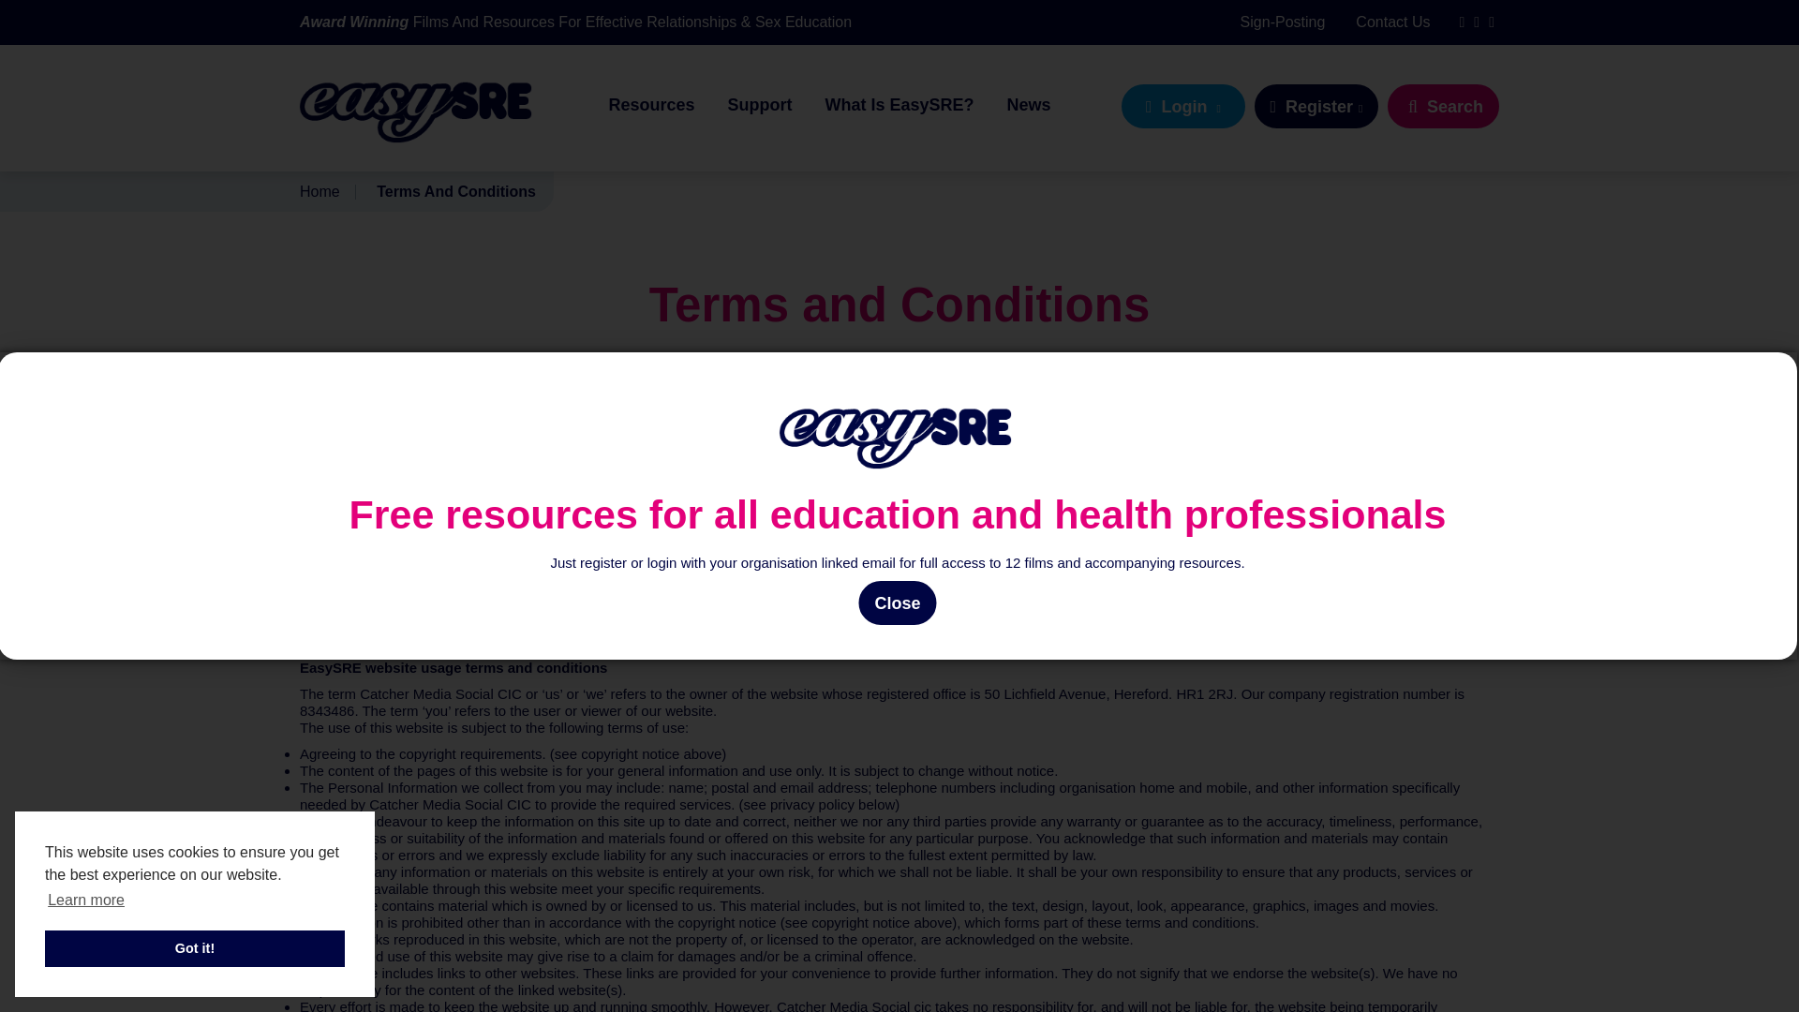 This screenshot has width=1799, height=1012. Describe the element at coordinates (1284, 22) in the screenshot. I see `Sign-Posting` at that location.